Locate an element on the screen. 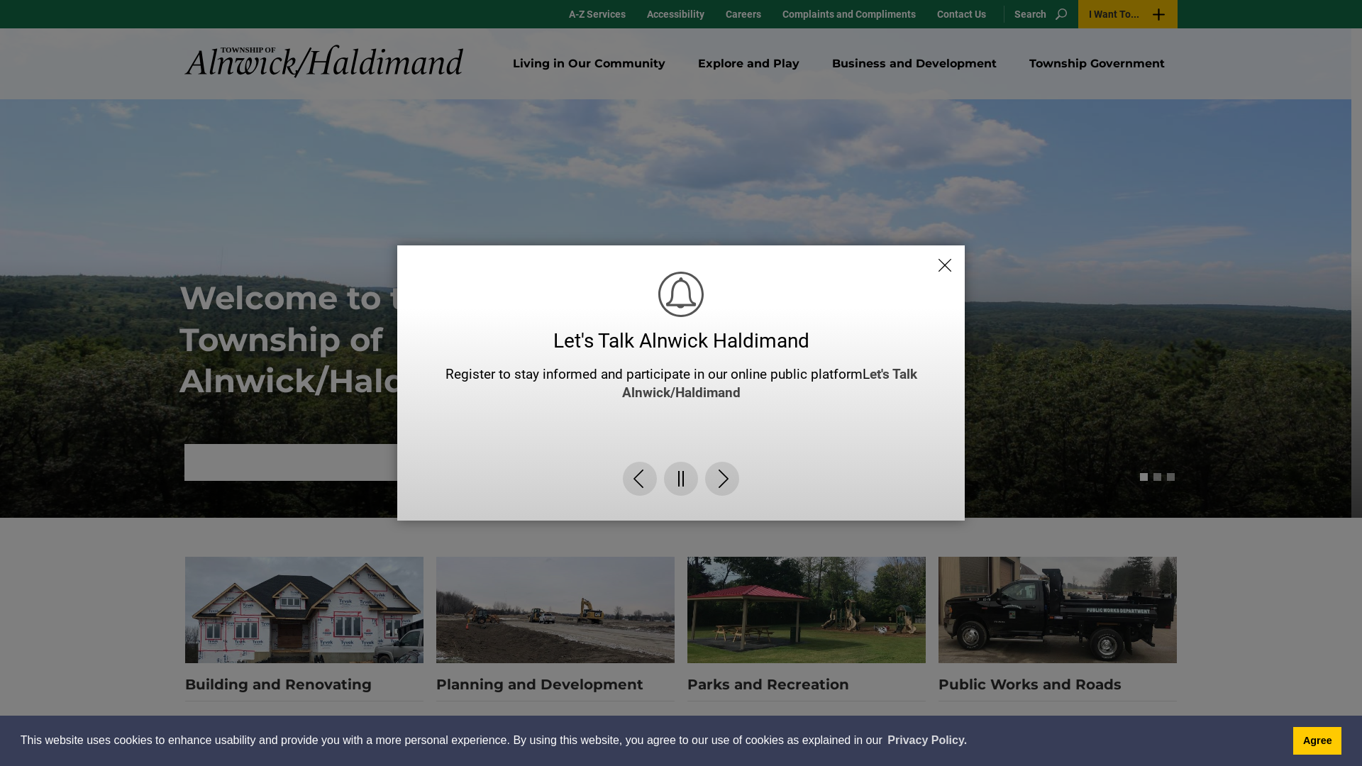 This screenshot has height=766, width=1362. Living in Our Community is located at coordinates (589, 64).